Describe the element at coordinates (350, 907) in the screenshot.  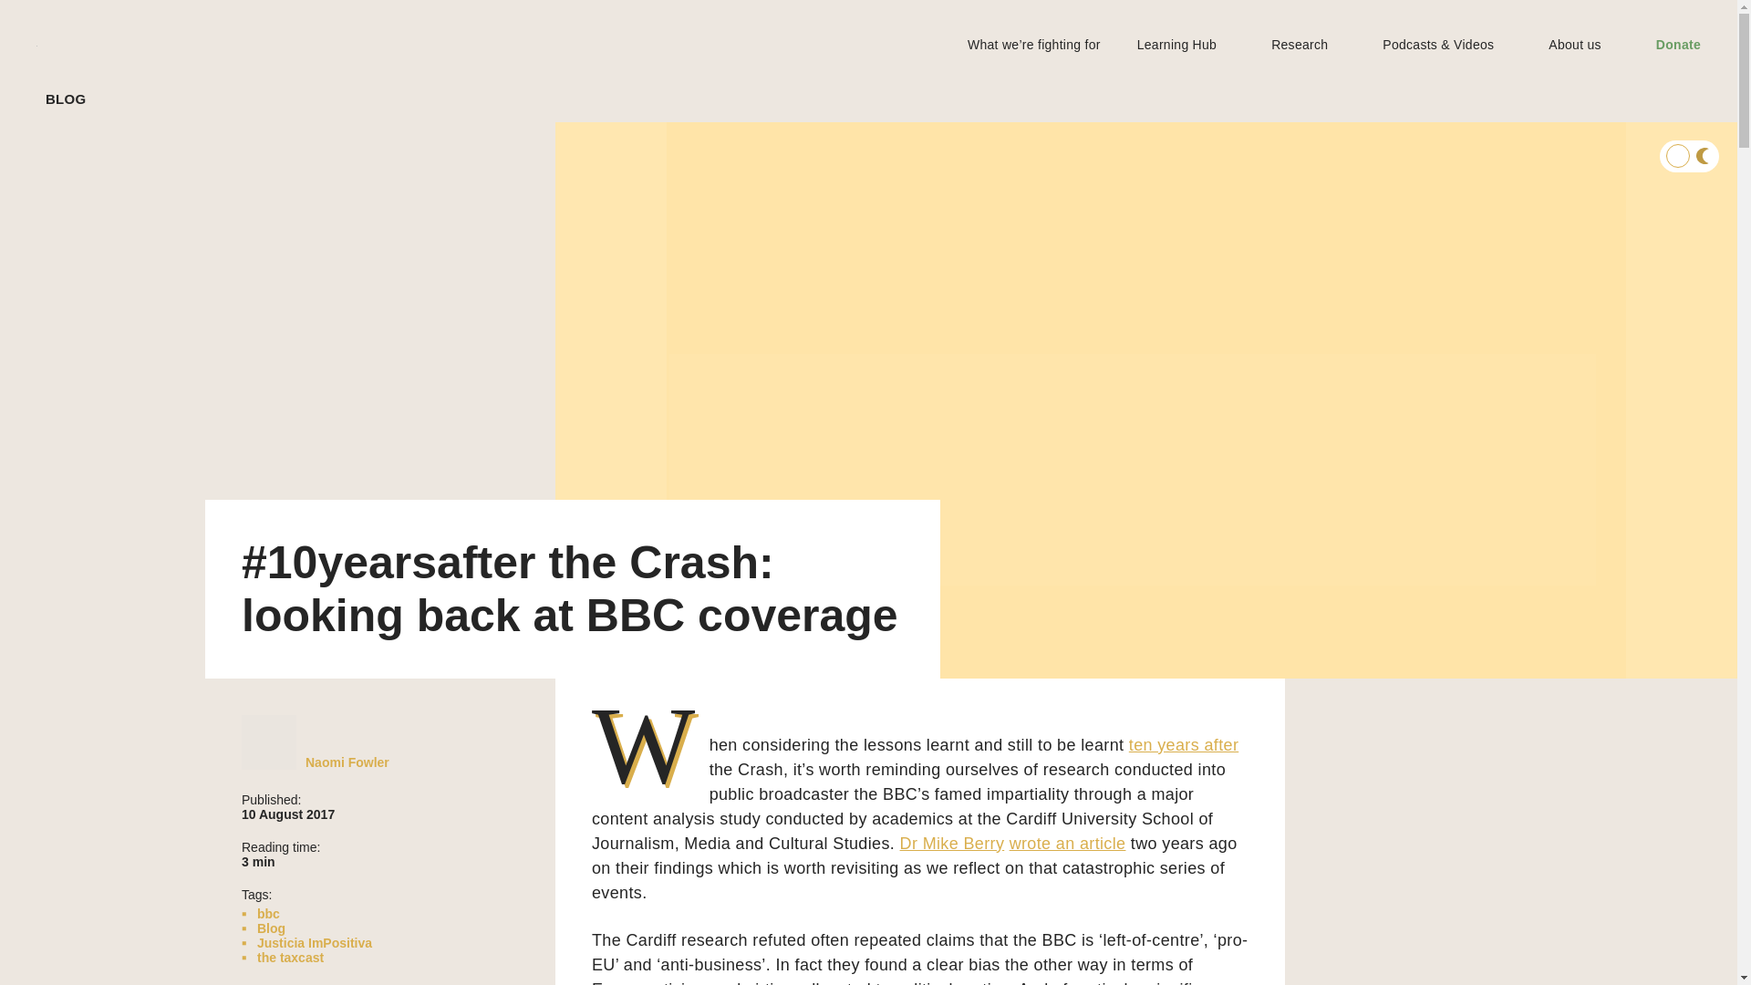
I see `CityVoicesMediaBias` at that location.